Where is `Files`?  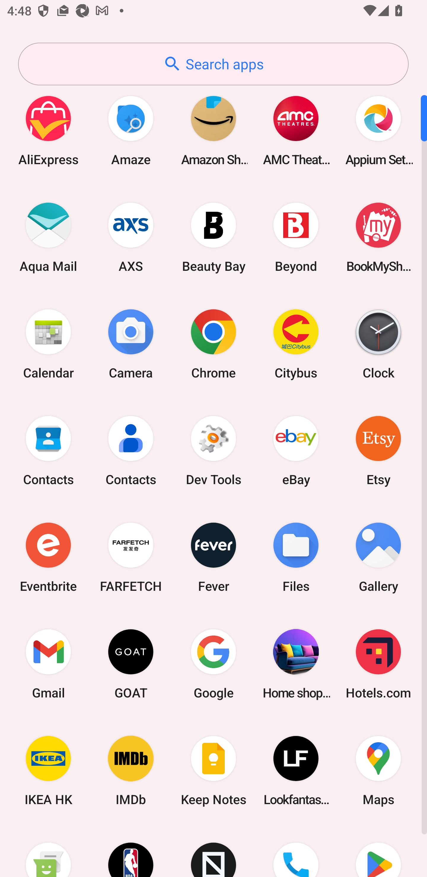 Files is located at coordinates (296, 557).